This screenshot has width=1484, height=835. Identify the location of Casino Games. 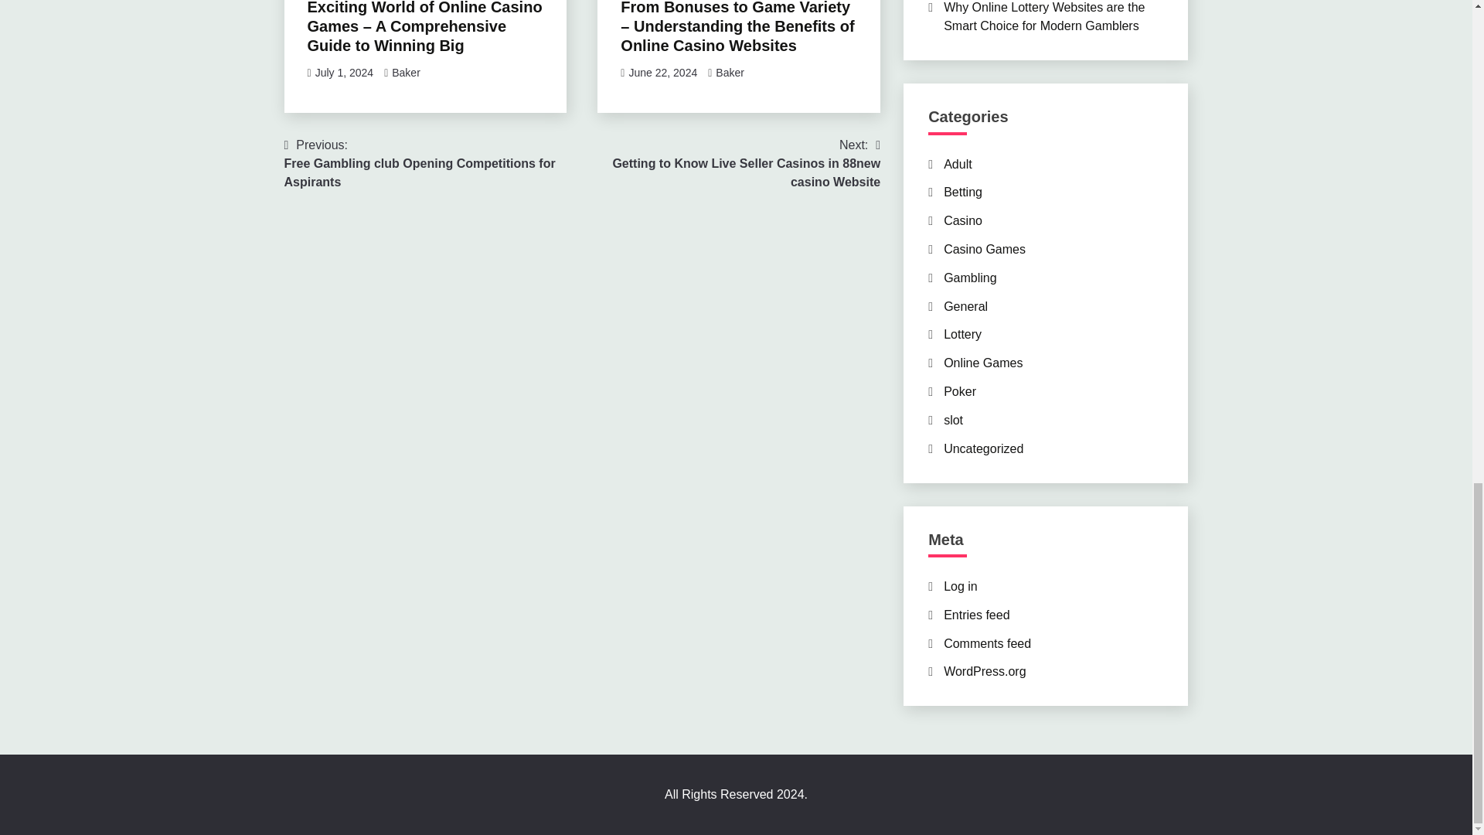
(985, 249).